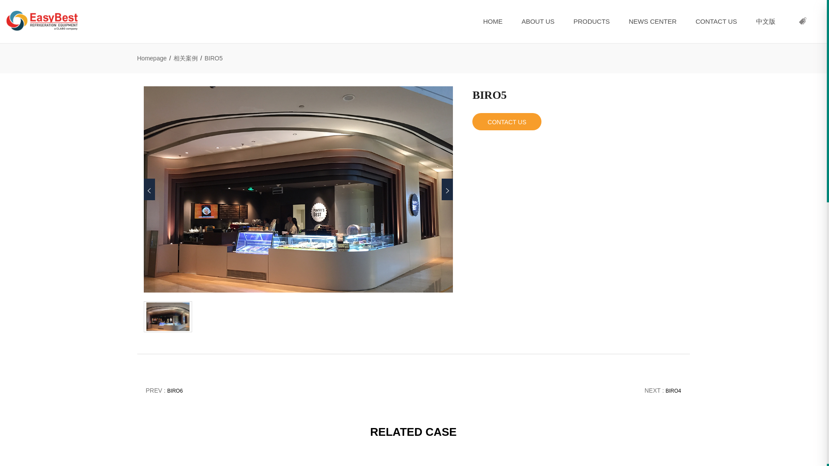 This screenshot has height=466, width=829. I want to click on NEXT : BIRO4, so click(663, 390).